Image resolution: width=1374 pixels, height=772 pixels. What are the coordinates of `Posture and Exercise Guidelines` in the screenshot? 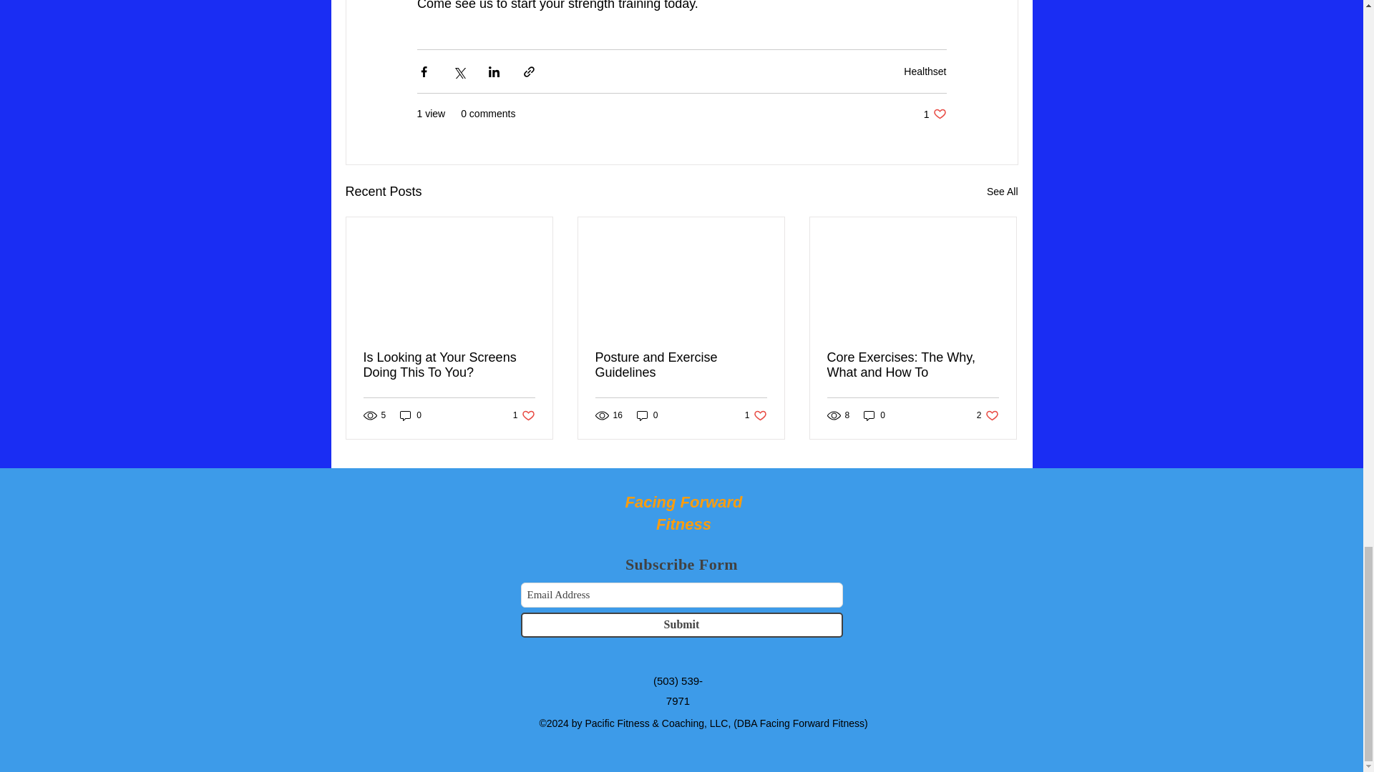 It's located at (681, 365).